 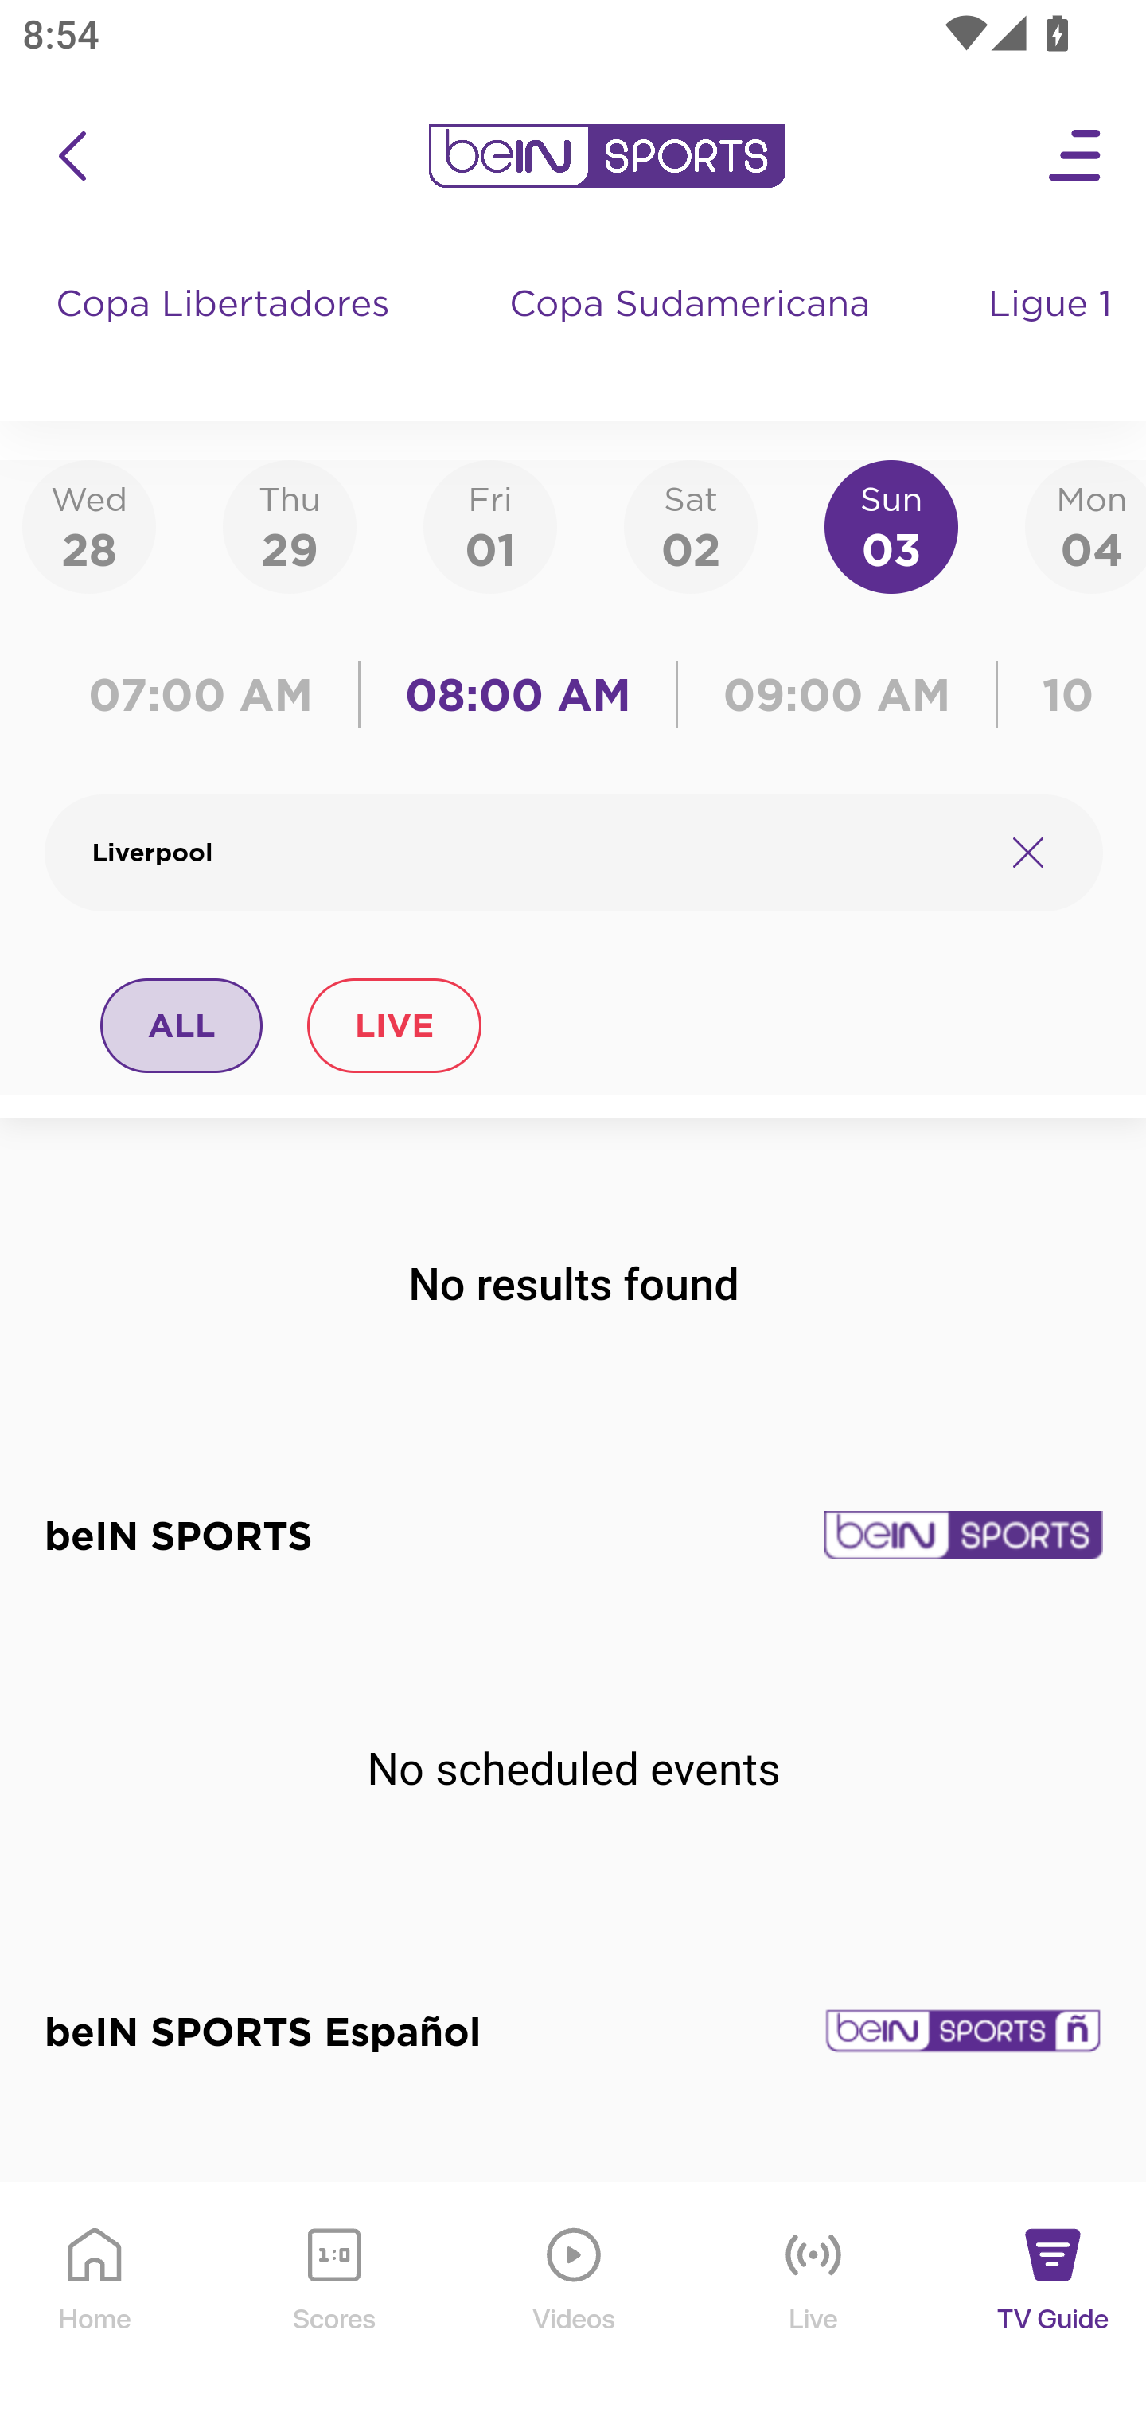 I want to click on 08:00 AM, so click(x=519, y=694).